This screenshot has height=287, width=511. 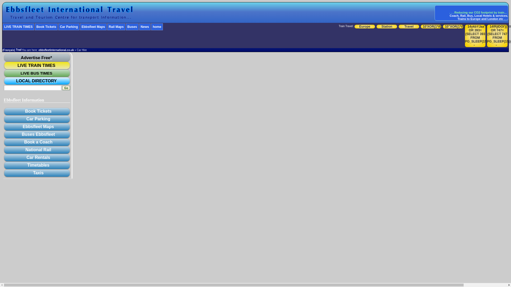 What do you see at coordinates (46, 27) in the screenshot?
I see `Book Tickets` at bounding box center [46, 27].